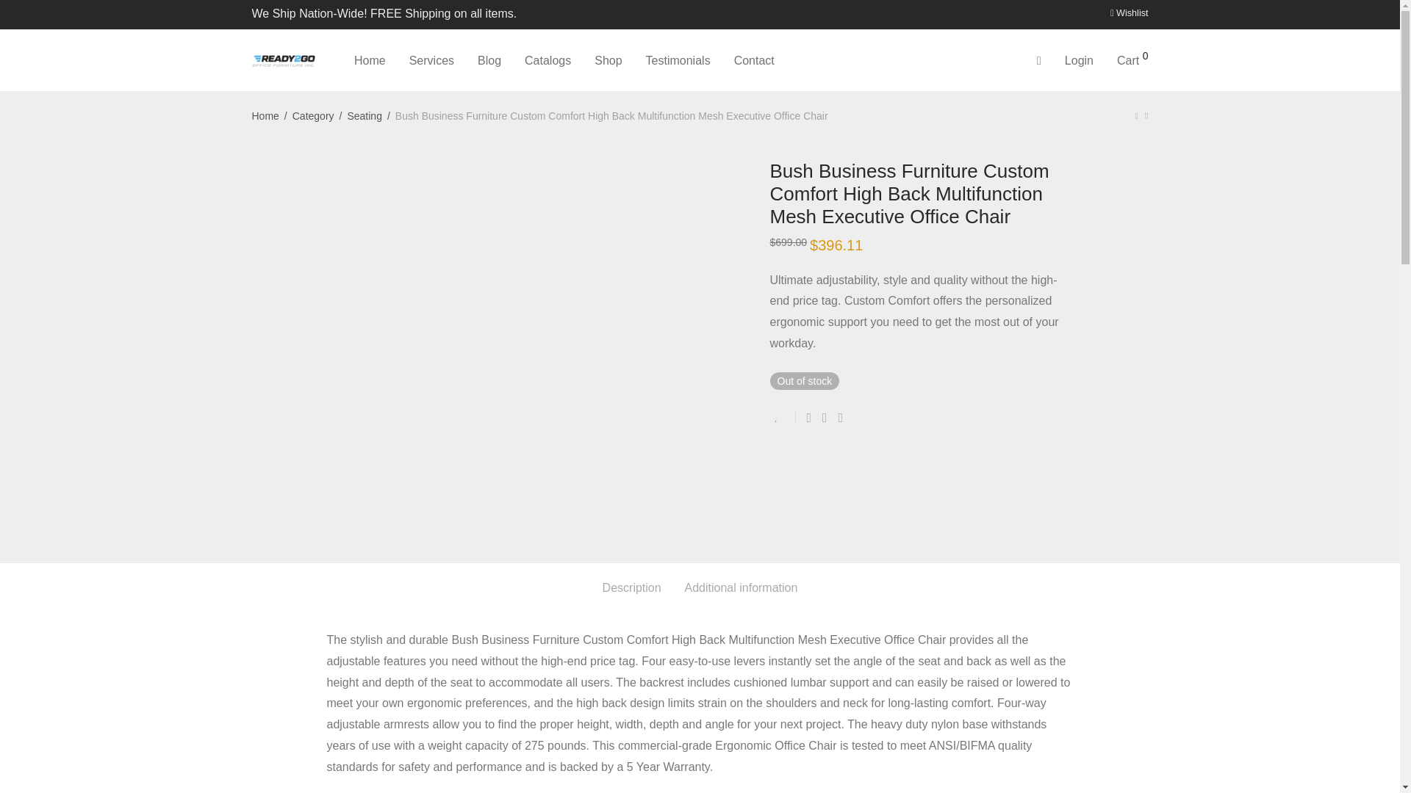  I want to click on Login, so click(1079, 60).